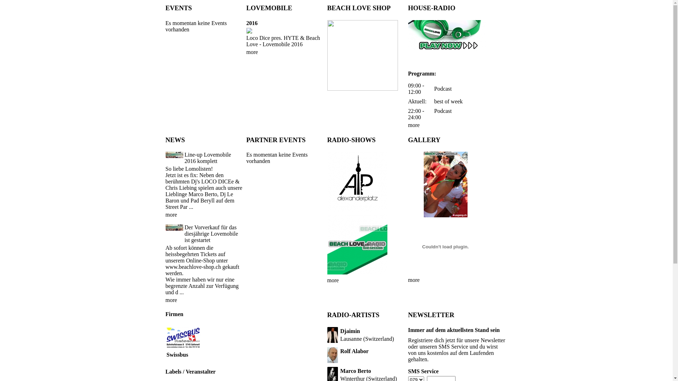 Image resolution: width=678 pixels, height=381 pixels. I want to click on more, so click(171, 214).